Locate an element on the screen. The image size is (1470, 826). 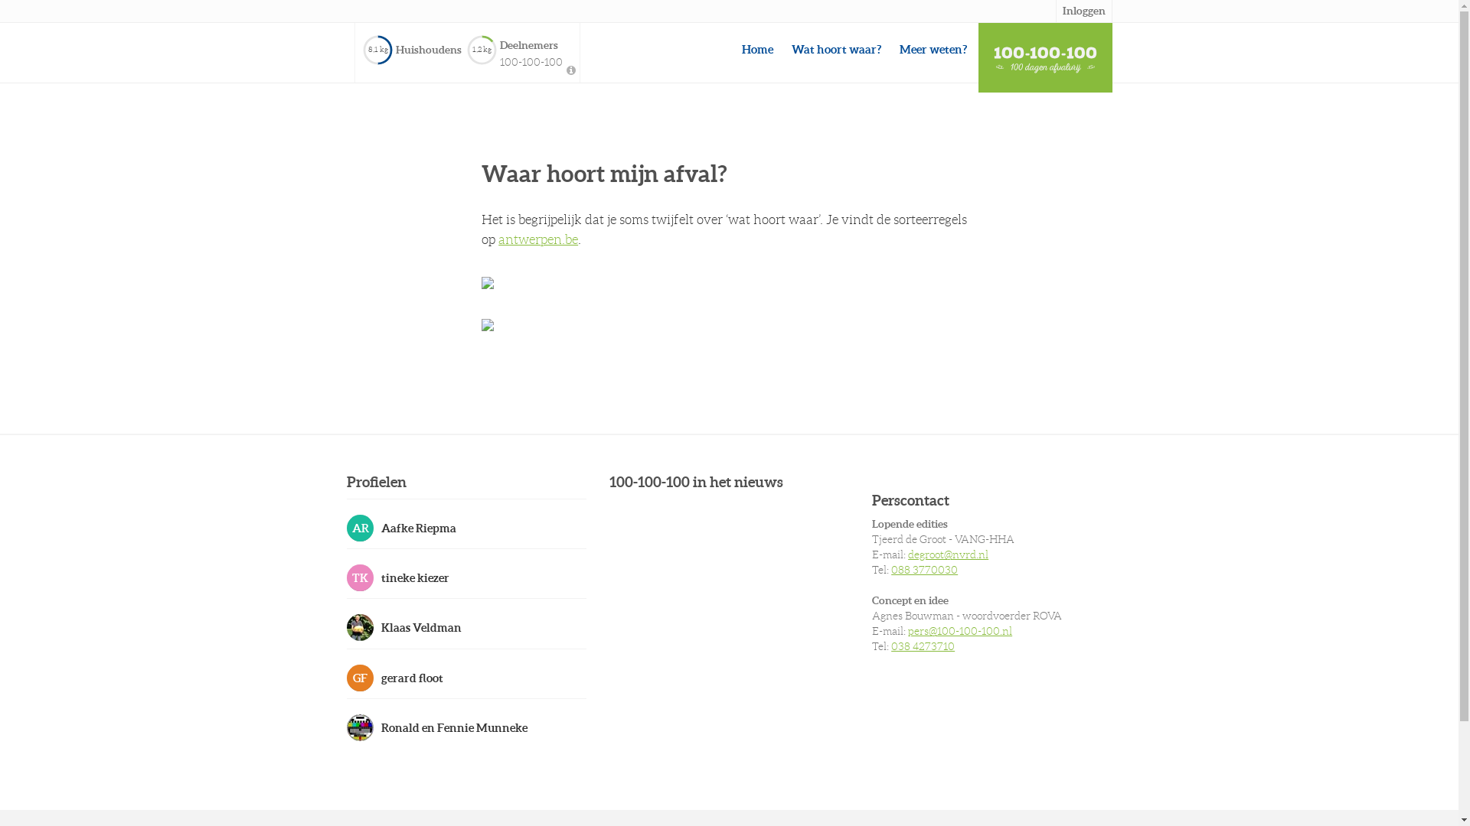
tineke kiezer is located at coordinates (465, 577).